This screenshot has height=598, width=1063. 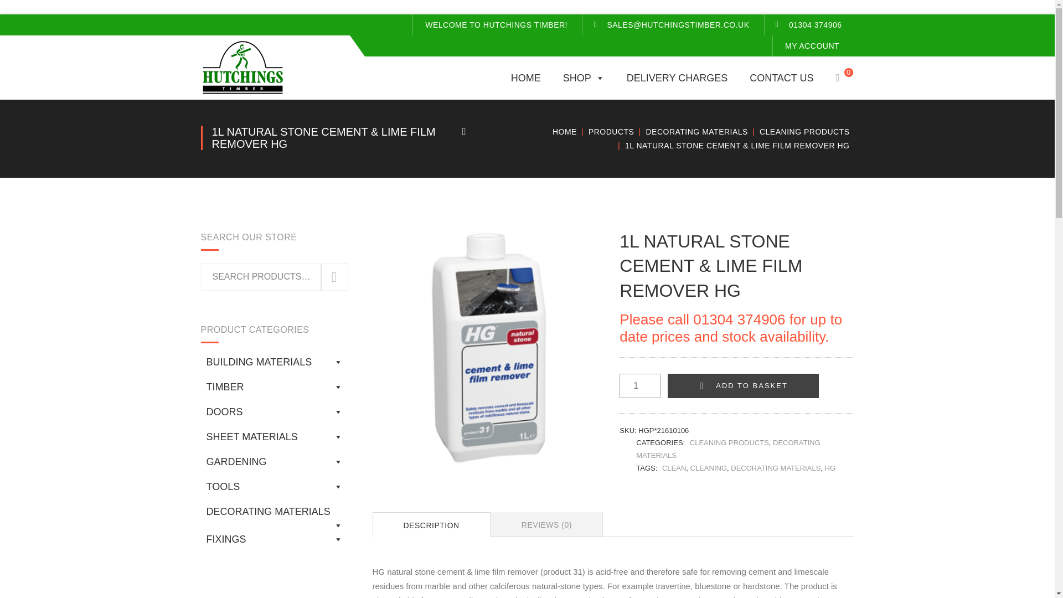 I want to click on Hutchings Timber, so click(x=242, y=66).